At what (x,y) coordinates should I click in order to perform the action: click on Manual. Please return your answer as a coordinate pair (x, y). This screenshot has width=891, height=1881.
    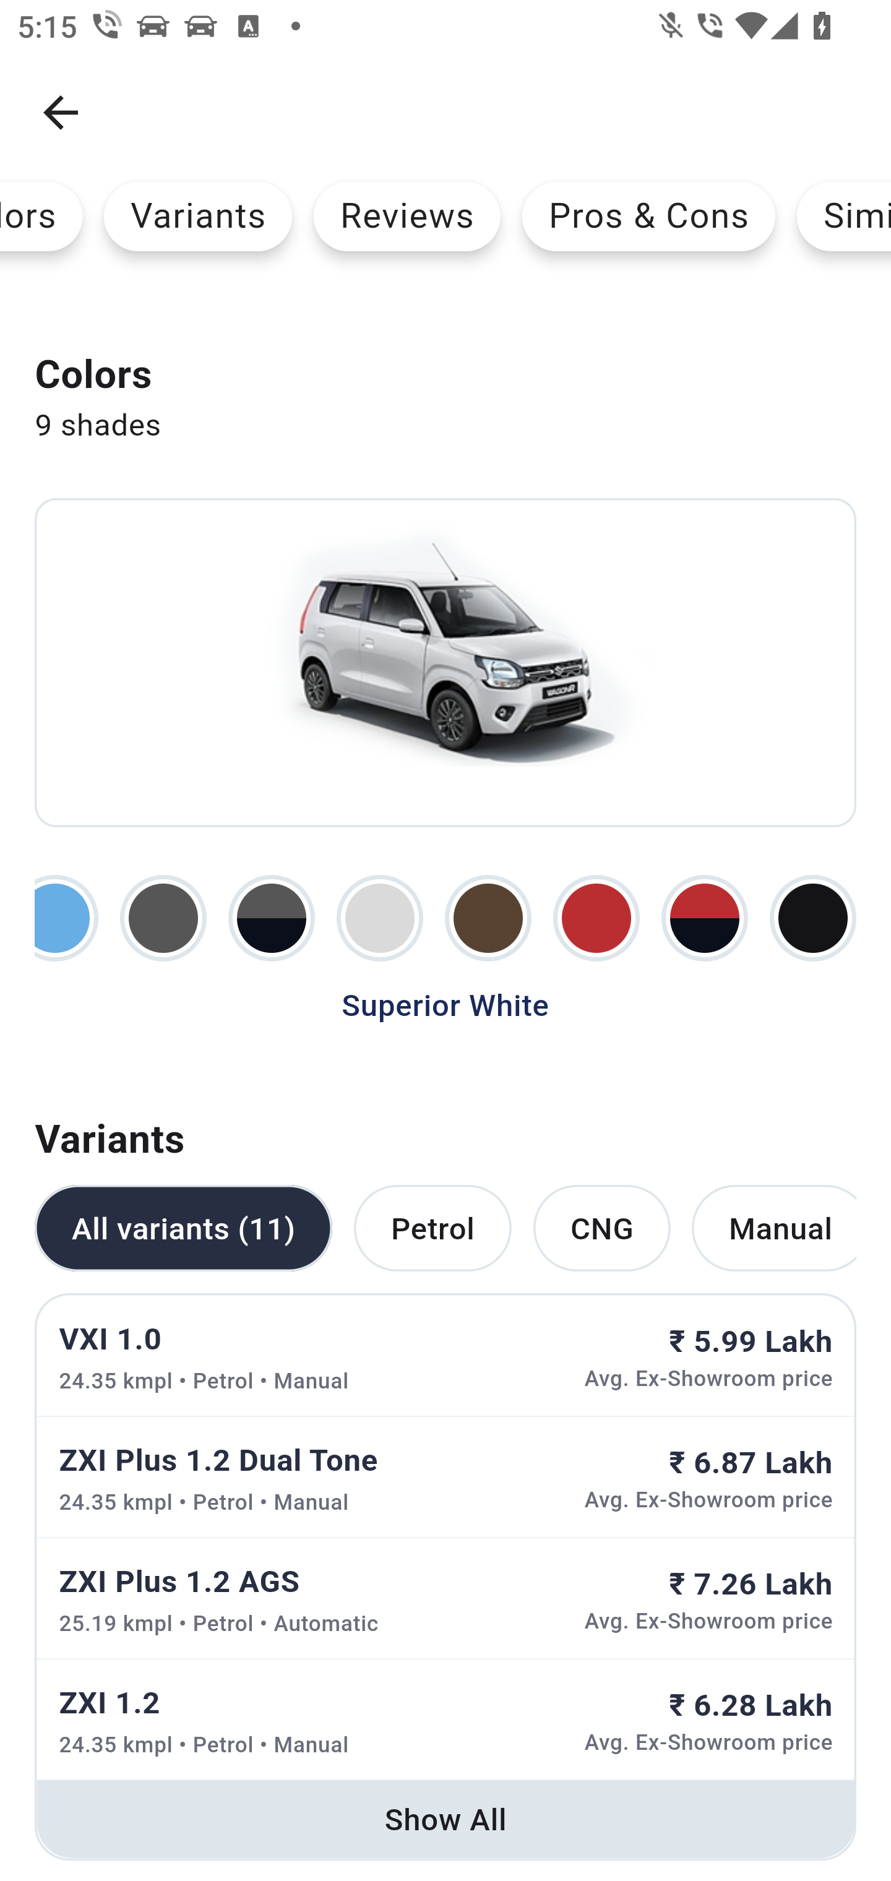
    Looking at the image, I should click on (773, 1228).